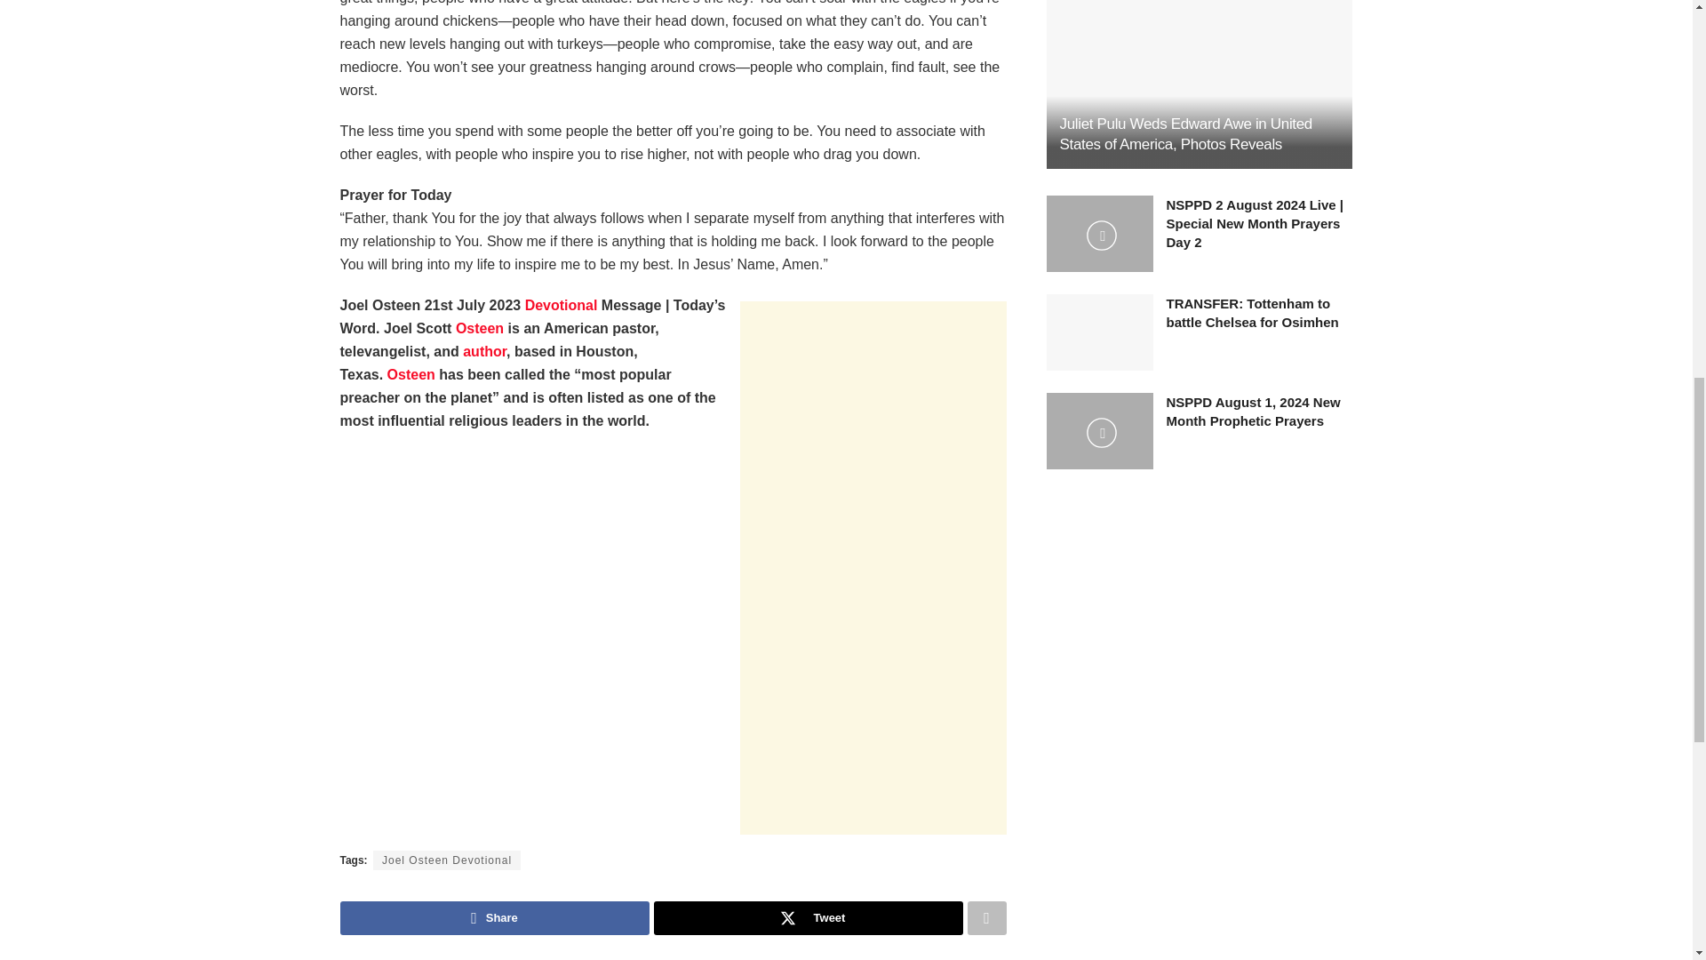 This screenshot has width=1706, height=960. What do you see at coordinates (563, 305) in the screenshot?
I see `Devotional ` at bounding box center [563, 305].